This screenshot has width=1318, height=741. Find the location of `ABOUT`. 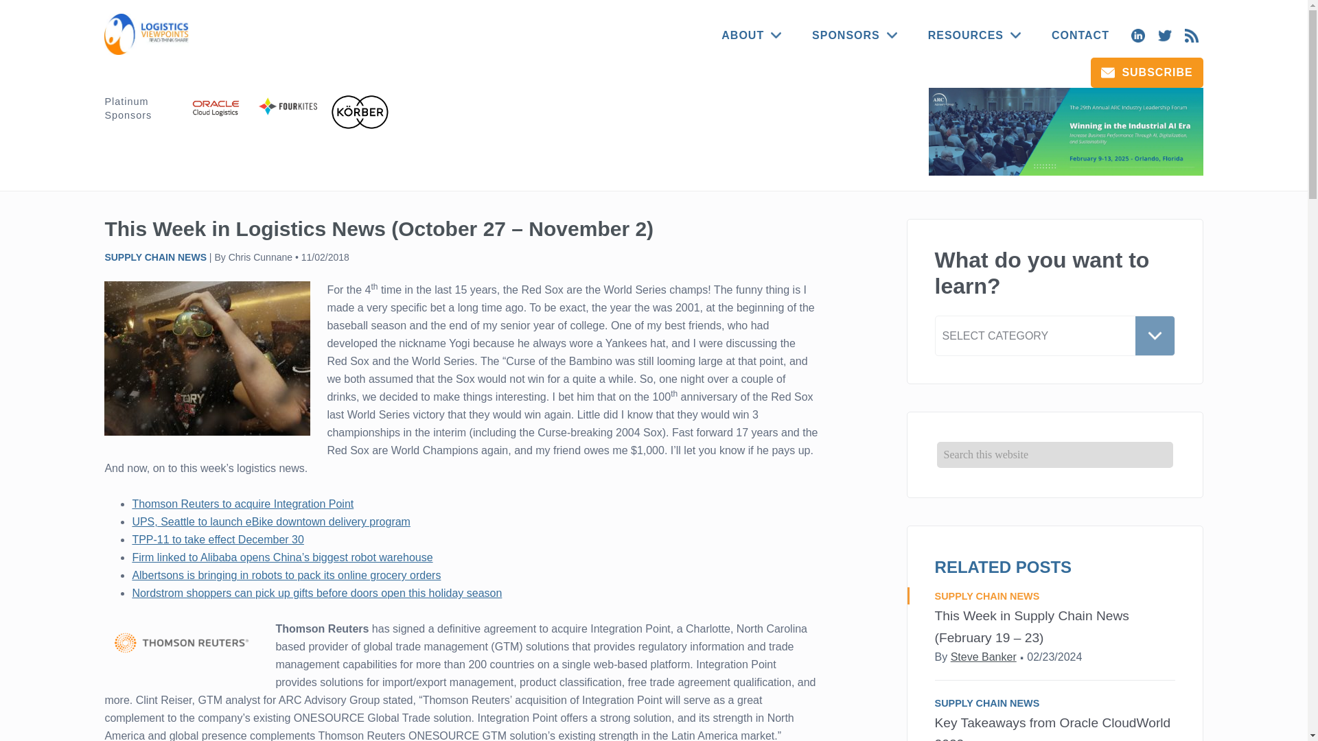

ABOUT is located at coordinates (751, 36).